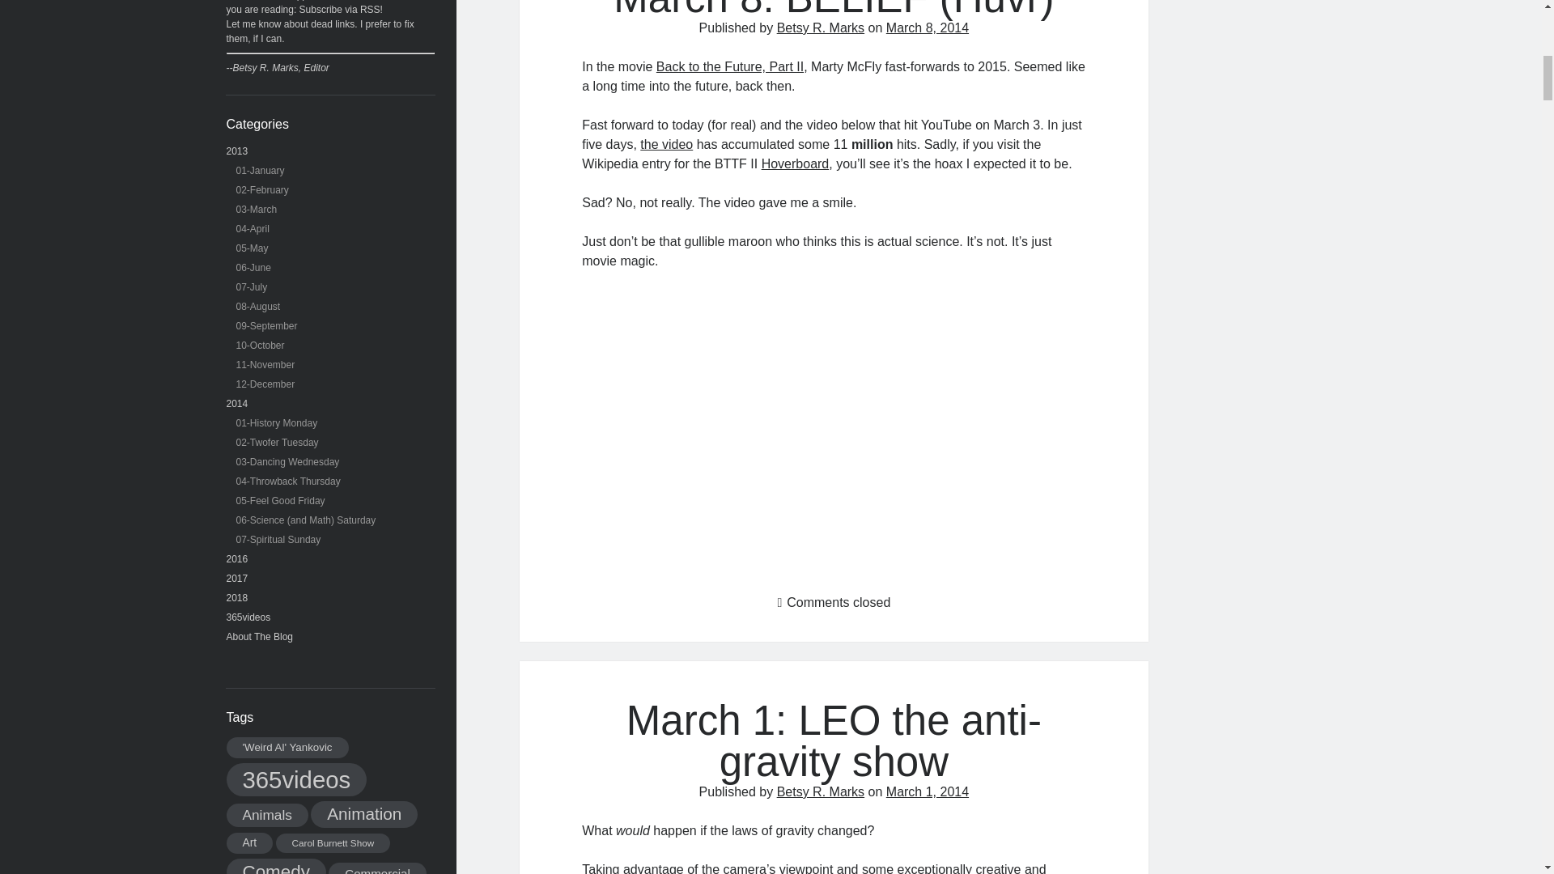  What do you see at coordinates (238, 558) in the screenshot?
I see `2016` at bounding box center [238, 558].